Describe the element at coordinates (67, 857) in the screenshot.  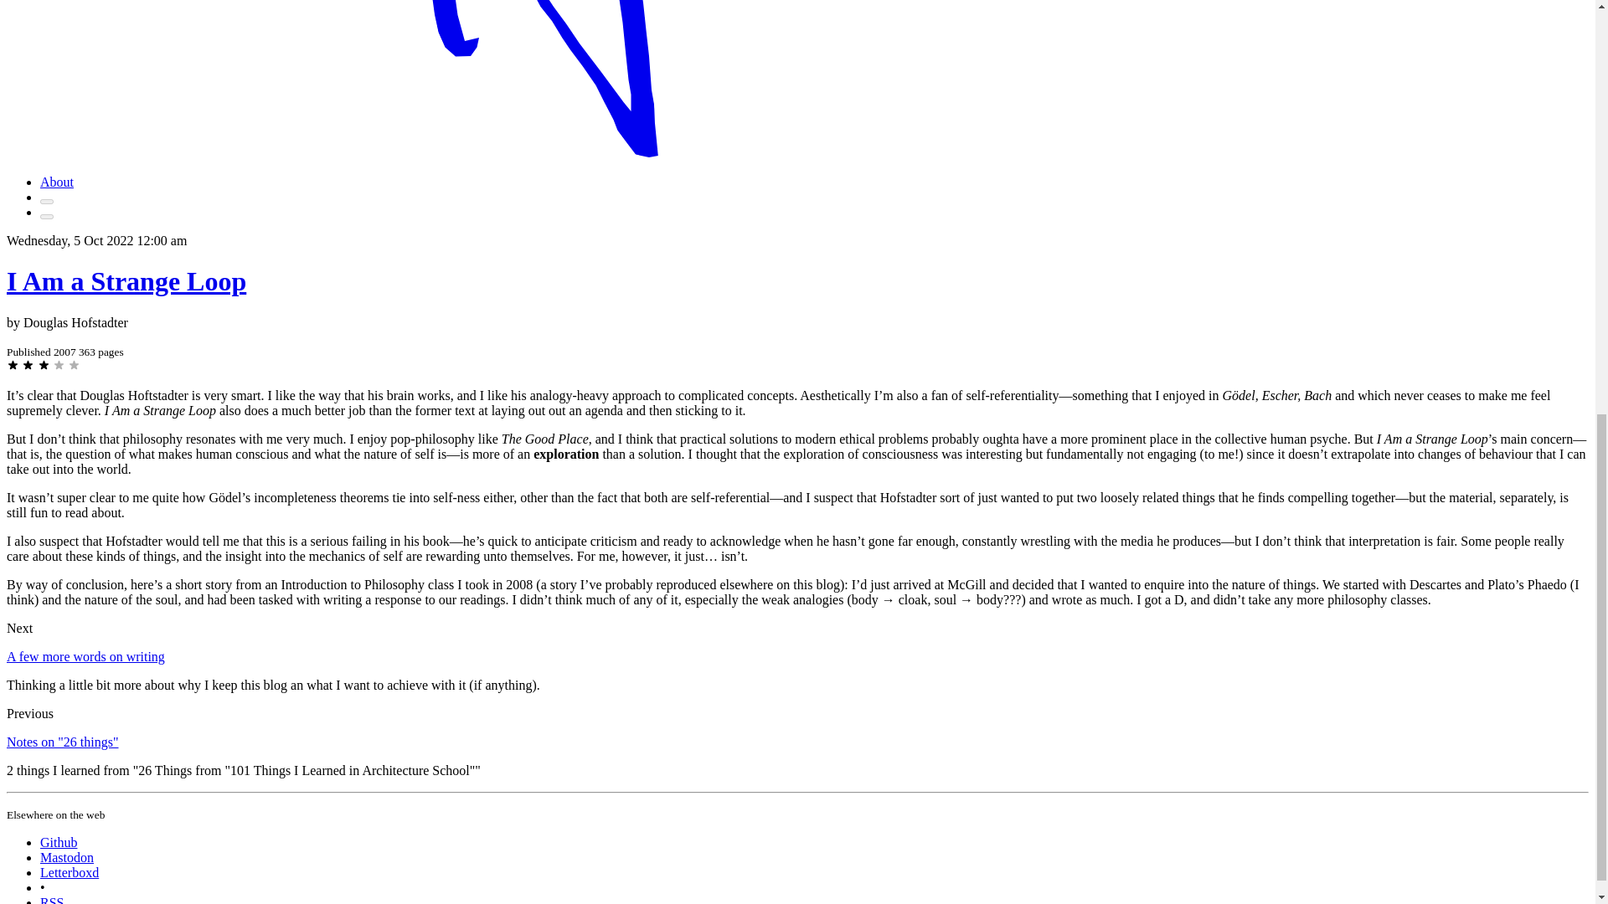
I see `Mastodon` at that location.